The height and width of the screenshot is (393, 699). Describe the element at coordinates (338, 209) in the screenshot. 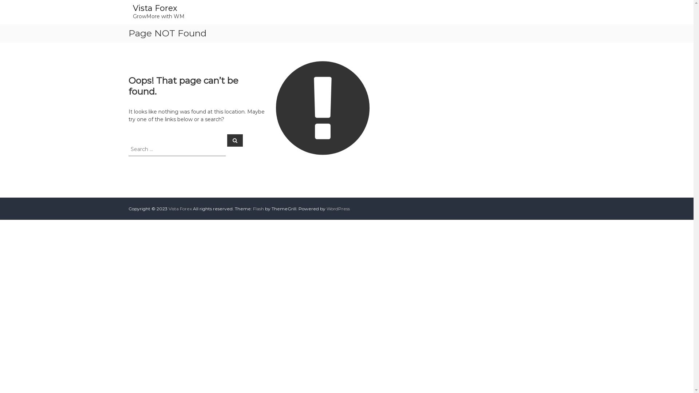

I see `WordPress` at that location.